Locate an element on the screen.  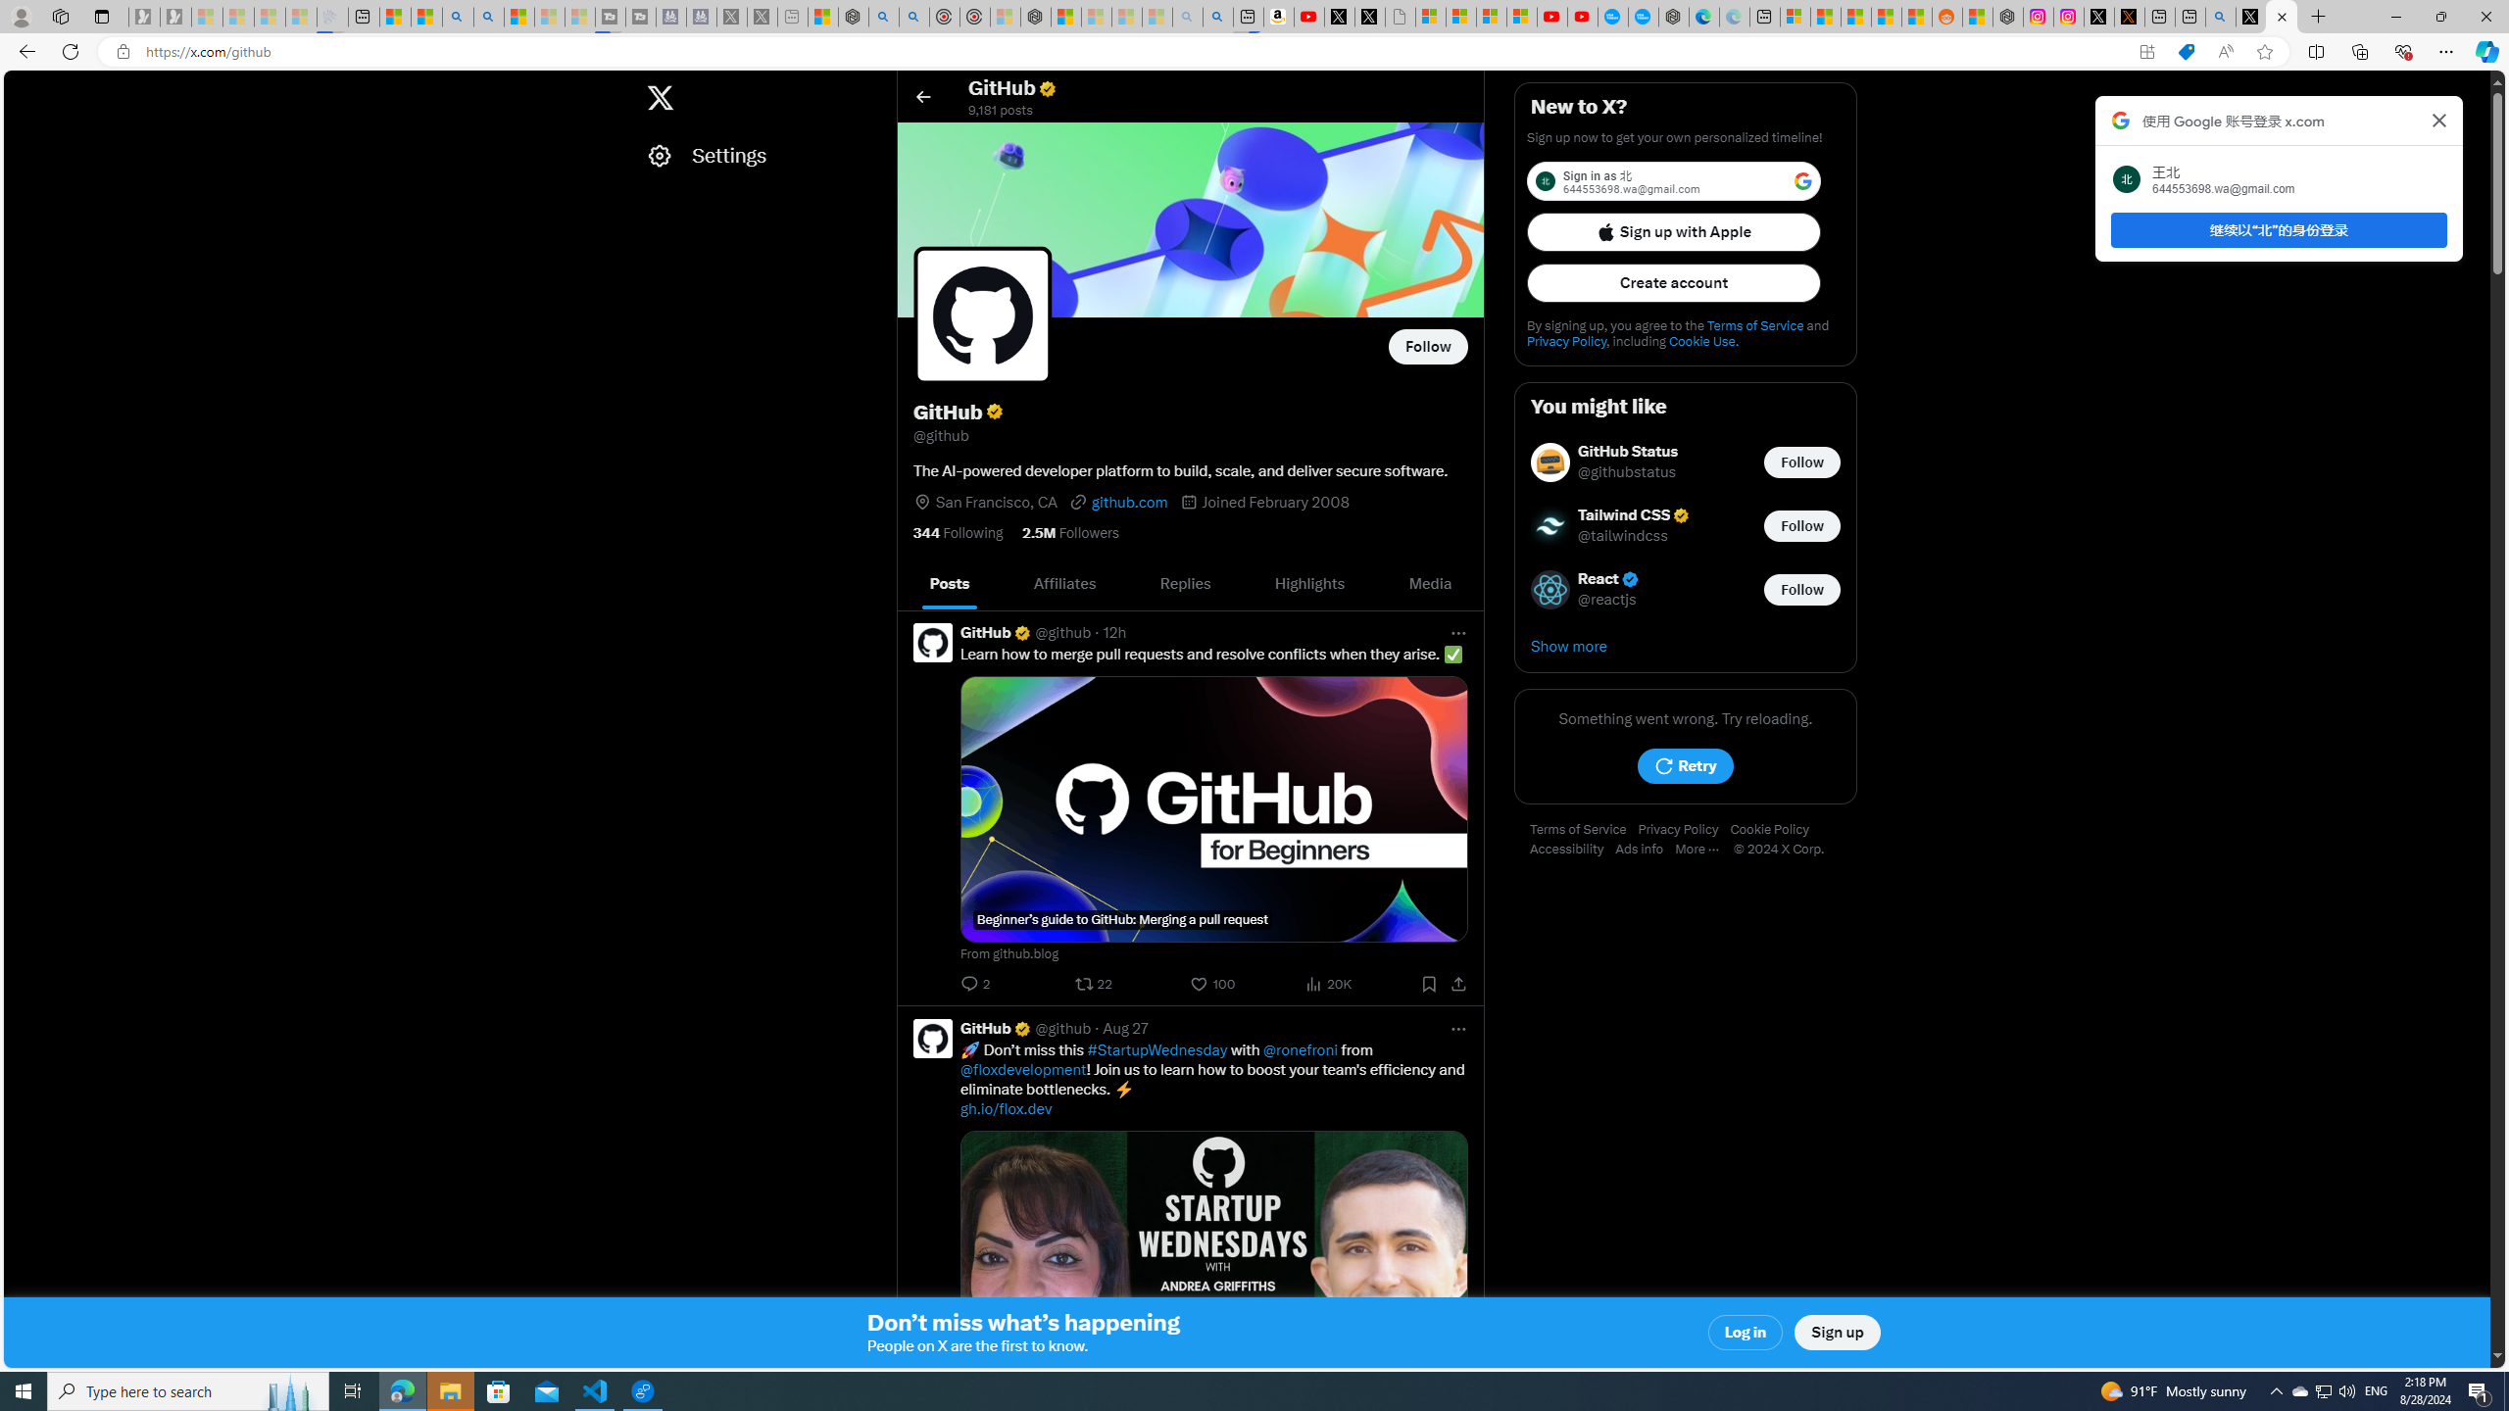
Media is located at coordinates (1429, 584).